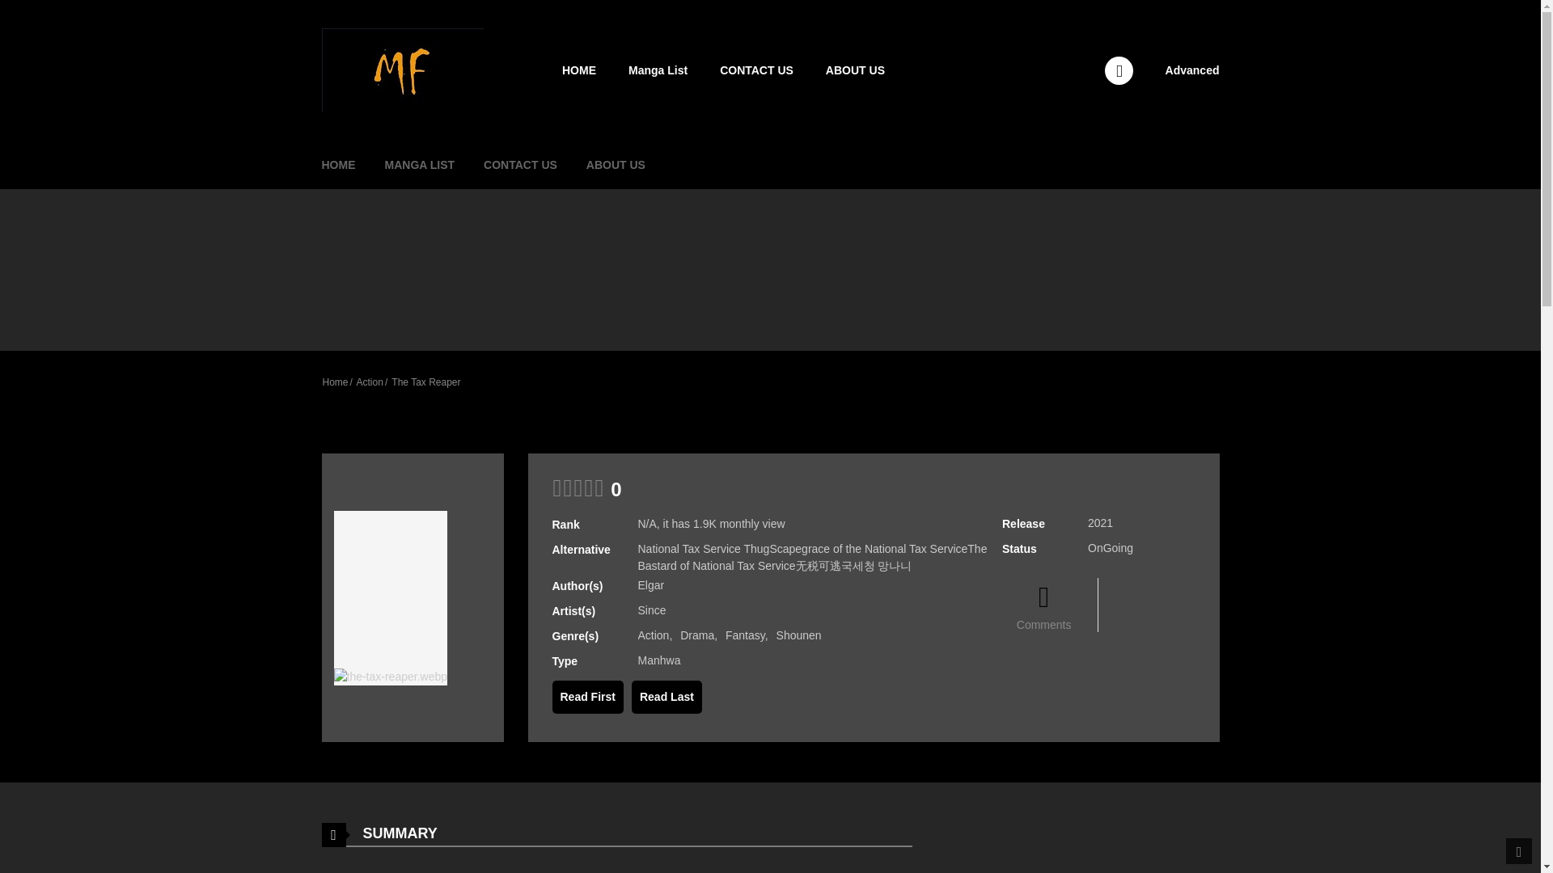 This screenshot has width=1553, height=873. I want to click on Read First, so click(586, 697).